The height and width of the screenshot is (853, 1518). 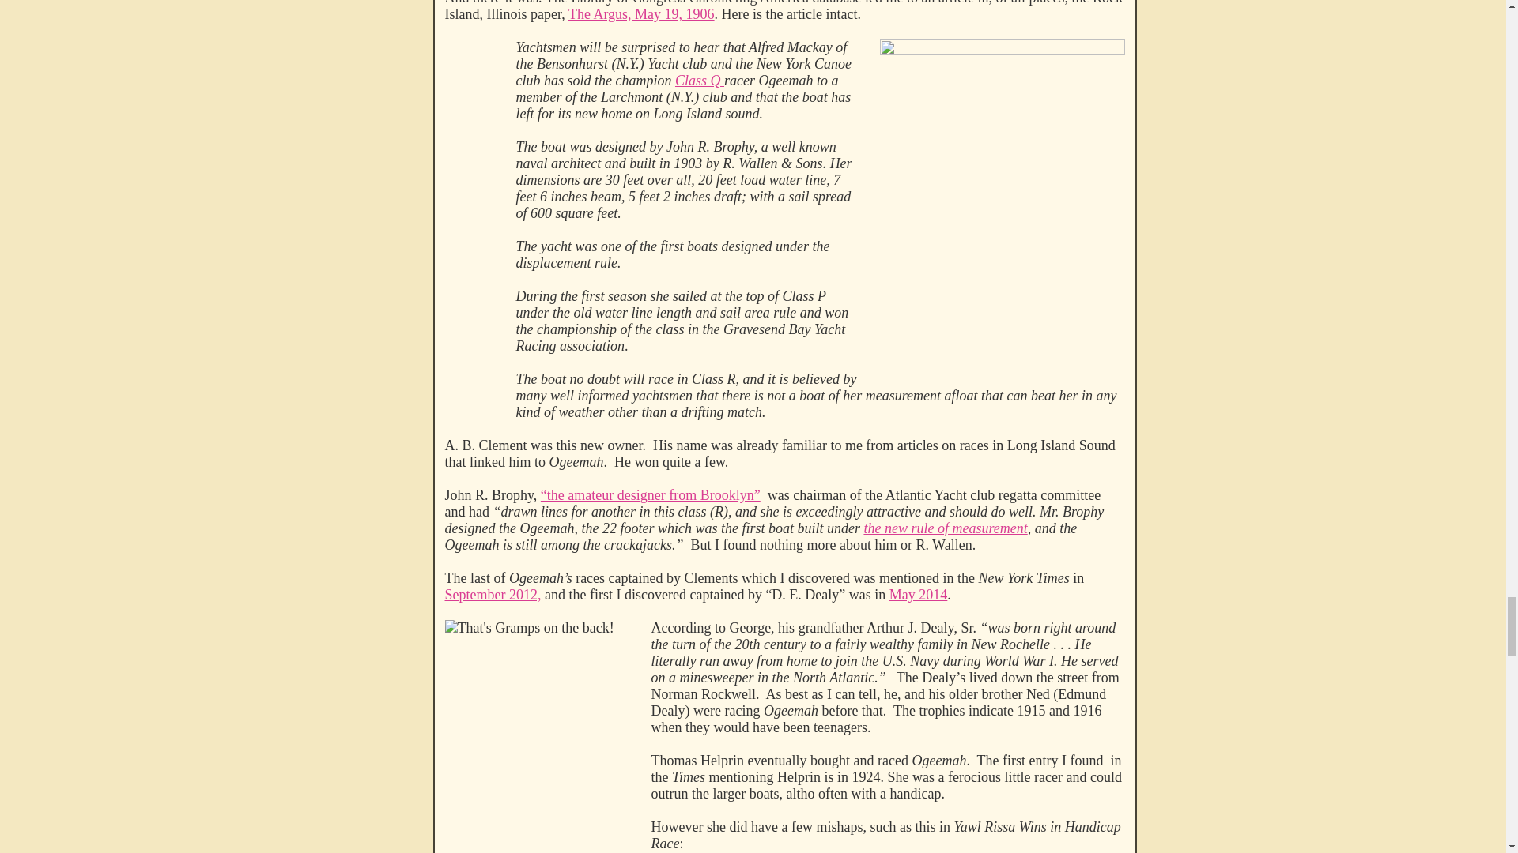 What do you see at coordinates (699, 81) in the screenshot?
I see `Class Q` at bounding box center [699, 81].